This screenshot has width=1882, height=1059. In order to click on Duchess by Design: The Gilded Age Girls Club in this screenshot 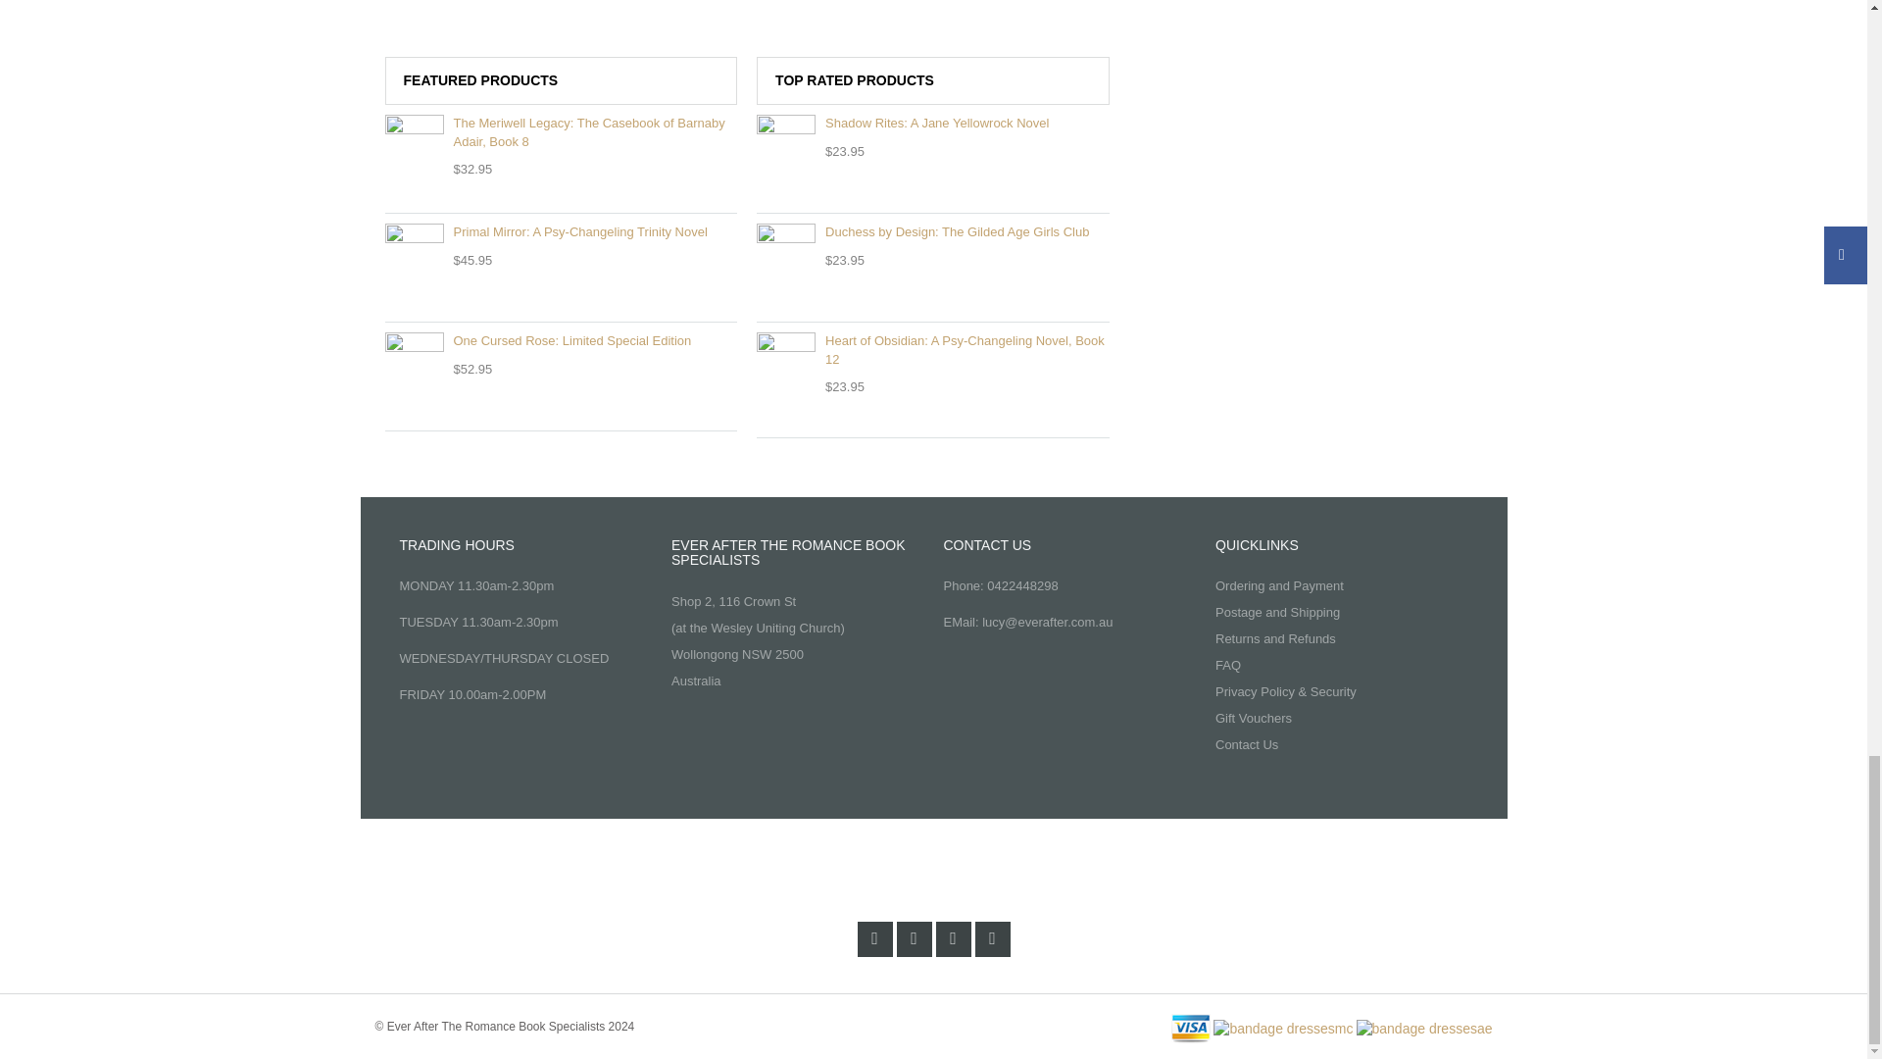, I will do `click(933, 232)`.